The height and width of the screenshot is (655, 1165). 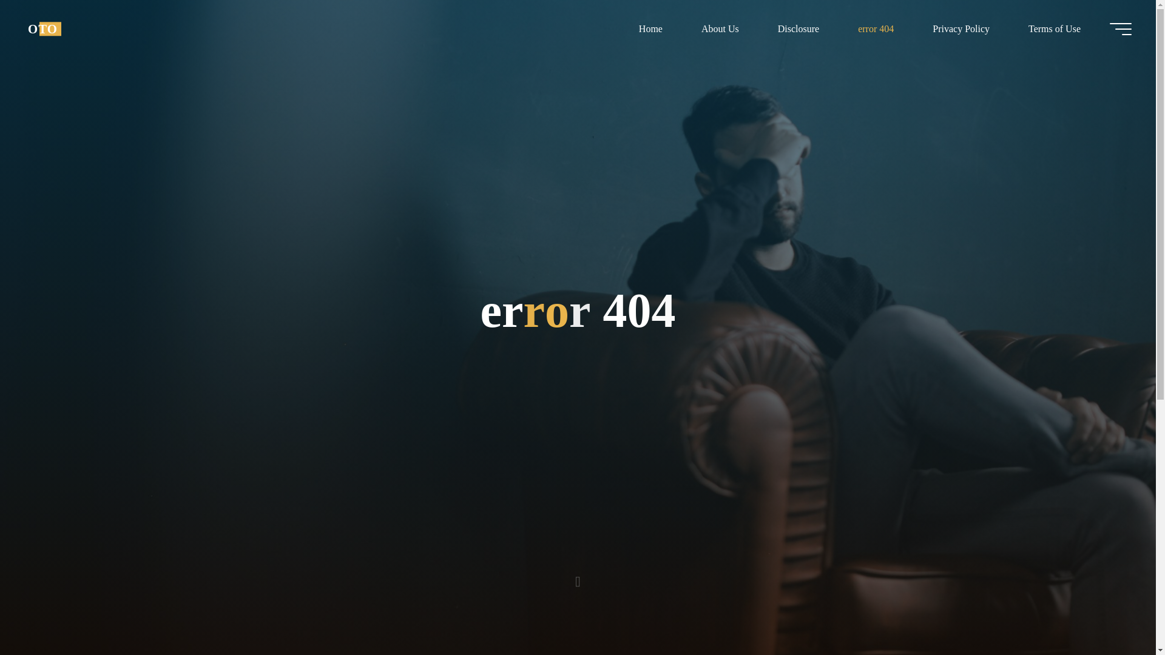 What do you see at coordinates (42, 29) in the screenshot?
I see `OTO` at bounding box center [42, 29].